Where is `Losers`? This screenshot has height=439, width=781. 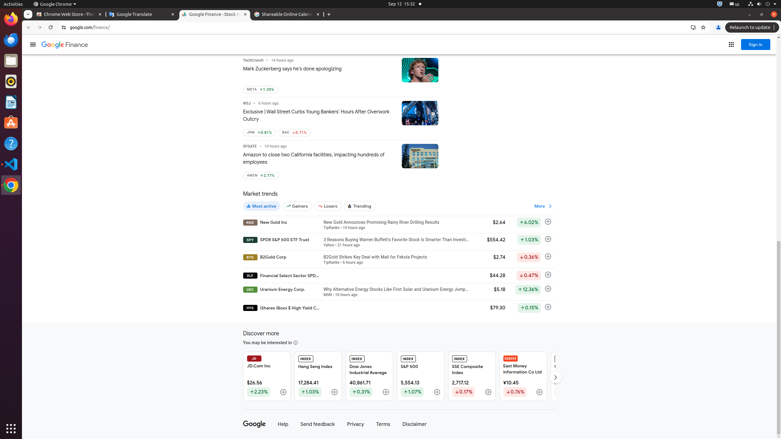
Losers is located at coordinates (328, 206).